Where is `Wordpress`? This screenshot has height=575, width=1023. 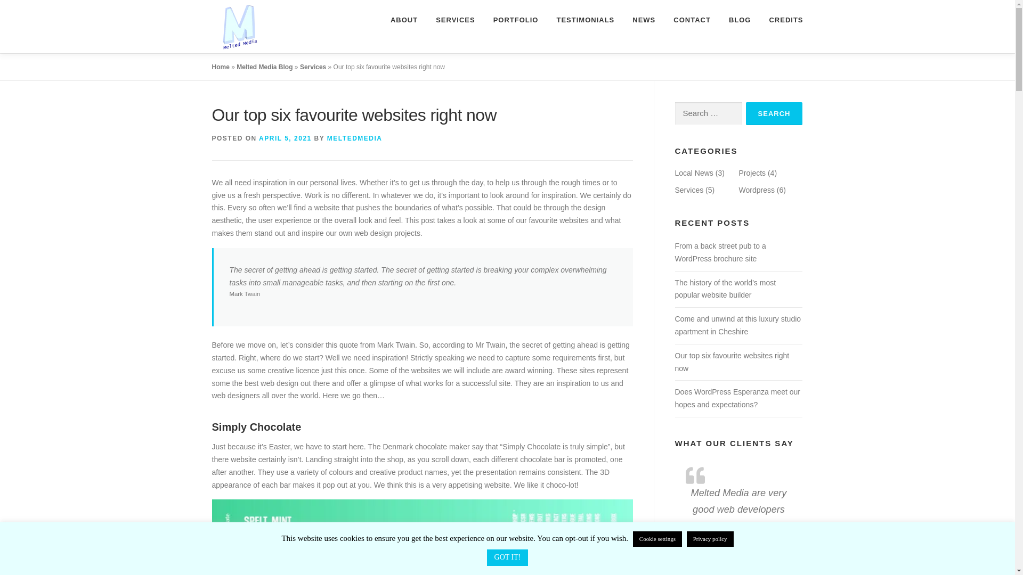 Wordpress is located at coordinates (757, 190).